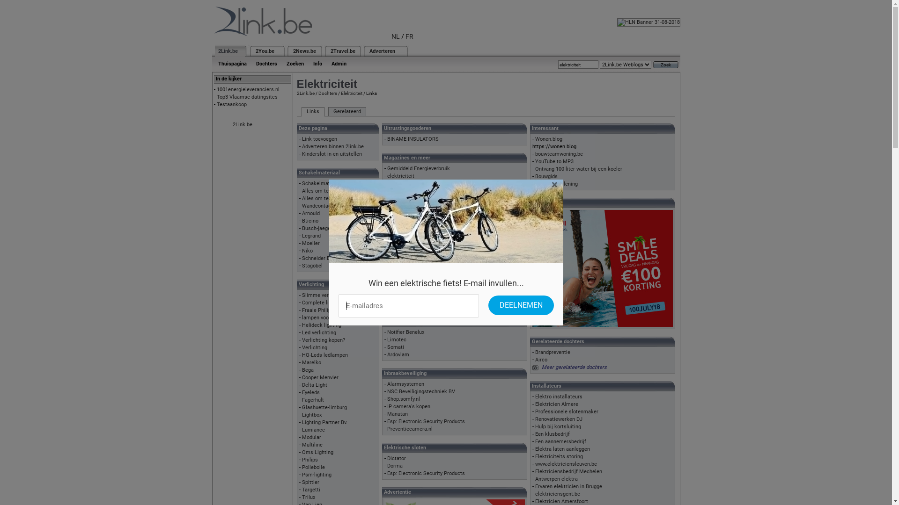  Describe the element at coordinates (409, 36) in the screenshot. I see `FR` at that location.